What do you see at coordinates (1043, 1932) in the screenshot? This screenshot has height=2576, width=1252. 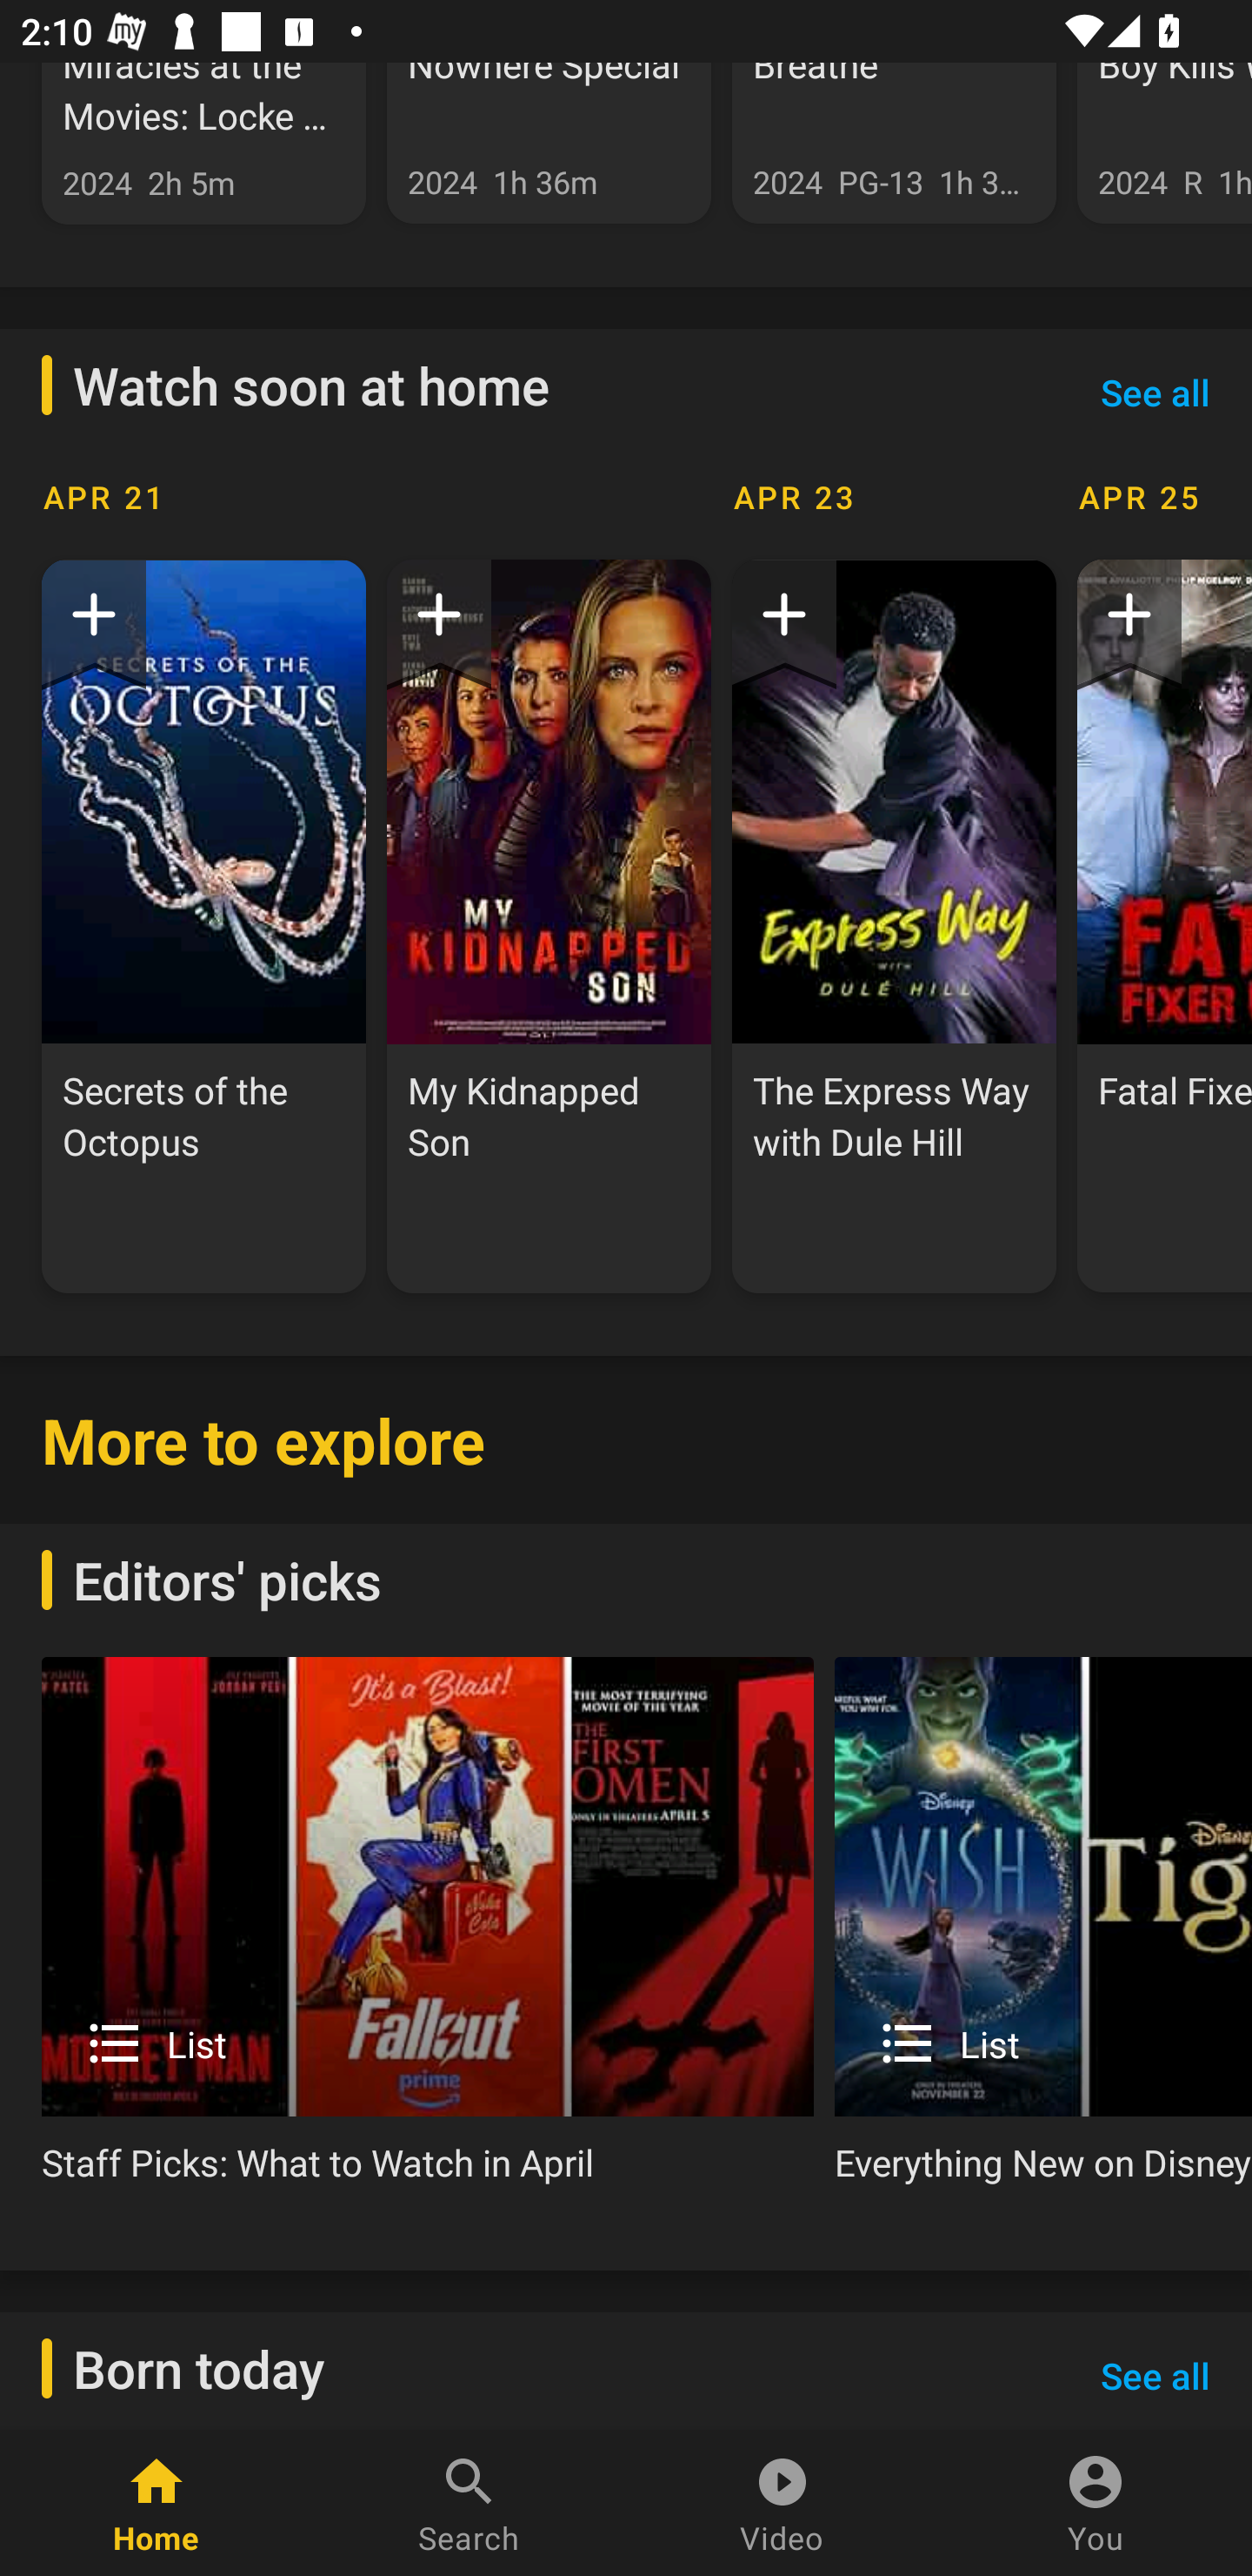 I see `List Everything New on Disney+ in April` at bounding box center [1043, 1932].